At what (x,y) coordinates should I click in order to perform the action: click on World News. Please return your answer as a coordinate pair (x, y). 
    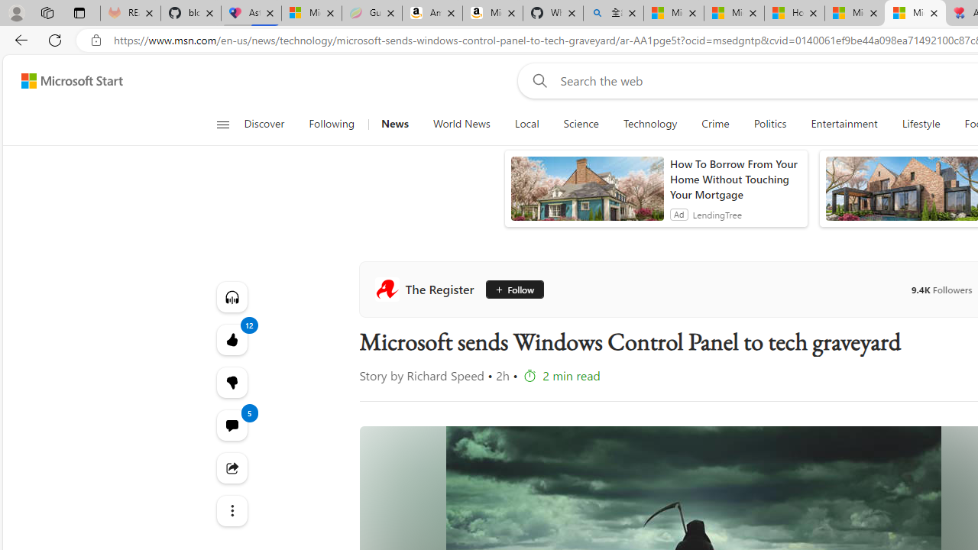
    Looking at the image, I should click on (461, 124).